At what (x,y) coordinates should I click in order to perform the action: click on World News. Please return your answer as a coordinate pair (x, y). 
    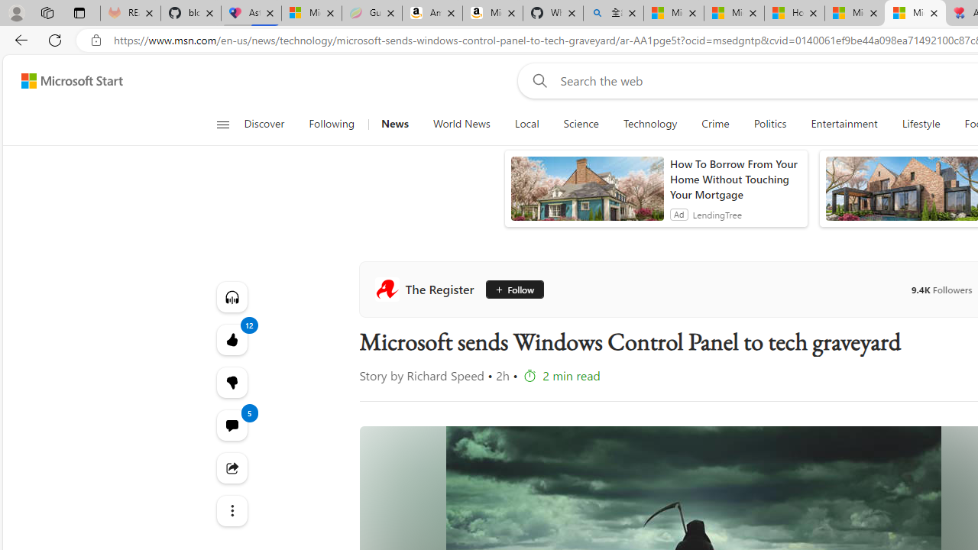
    Looking at the image, I should click on (461, 124).